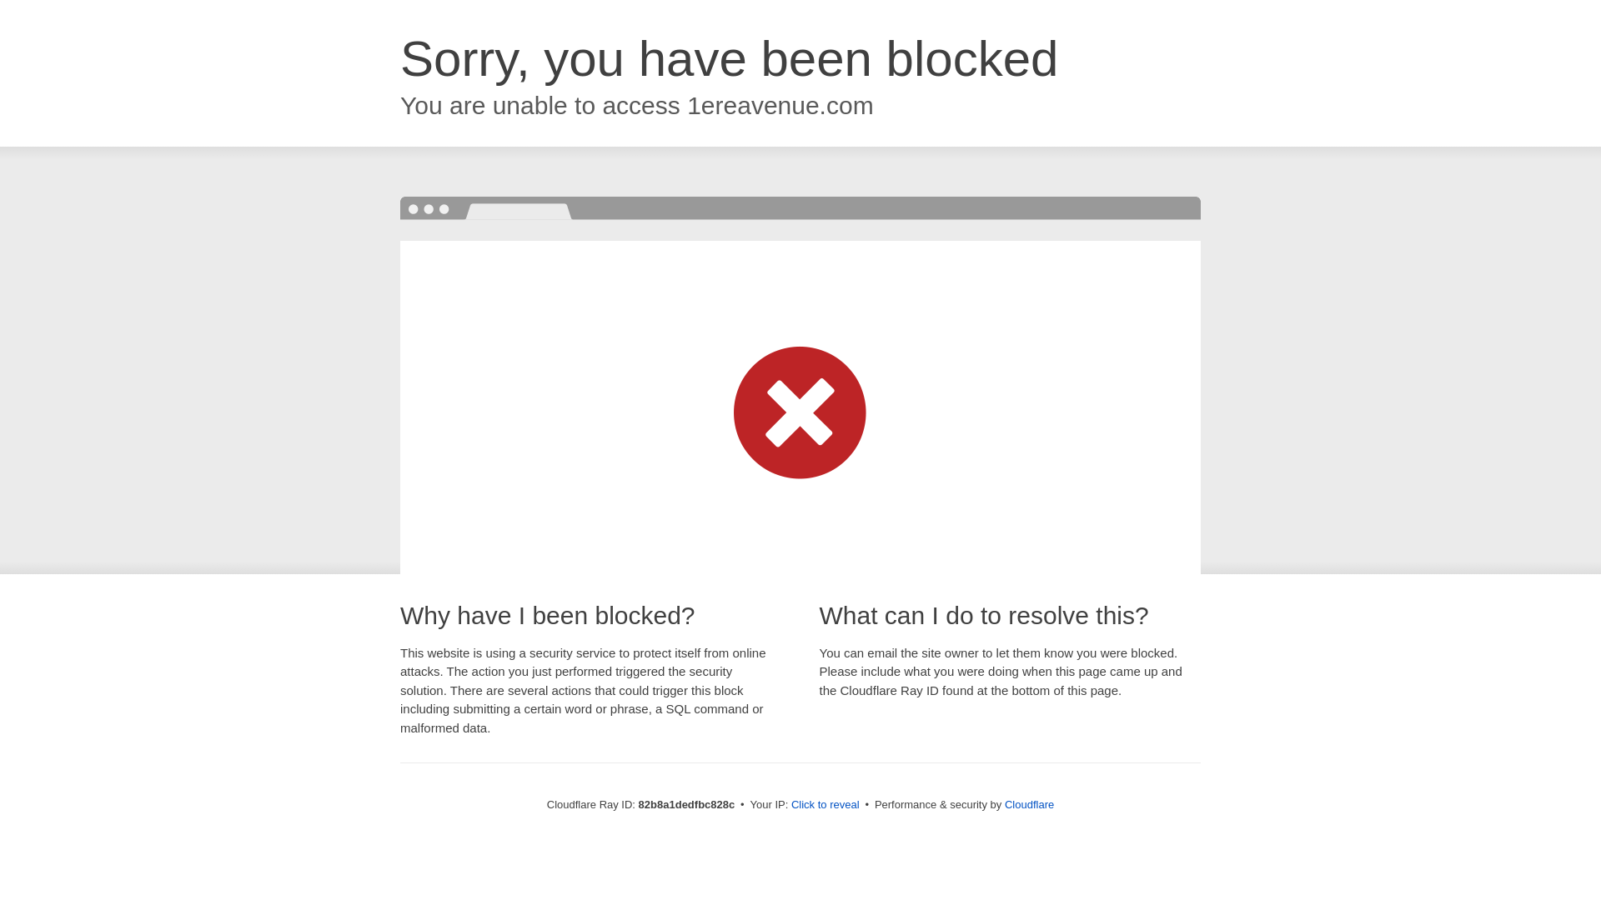  What do you see at coordinates (826, 805) in the screenshot?
I see `Click to reveal` at bounding box center [826, 805].